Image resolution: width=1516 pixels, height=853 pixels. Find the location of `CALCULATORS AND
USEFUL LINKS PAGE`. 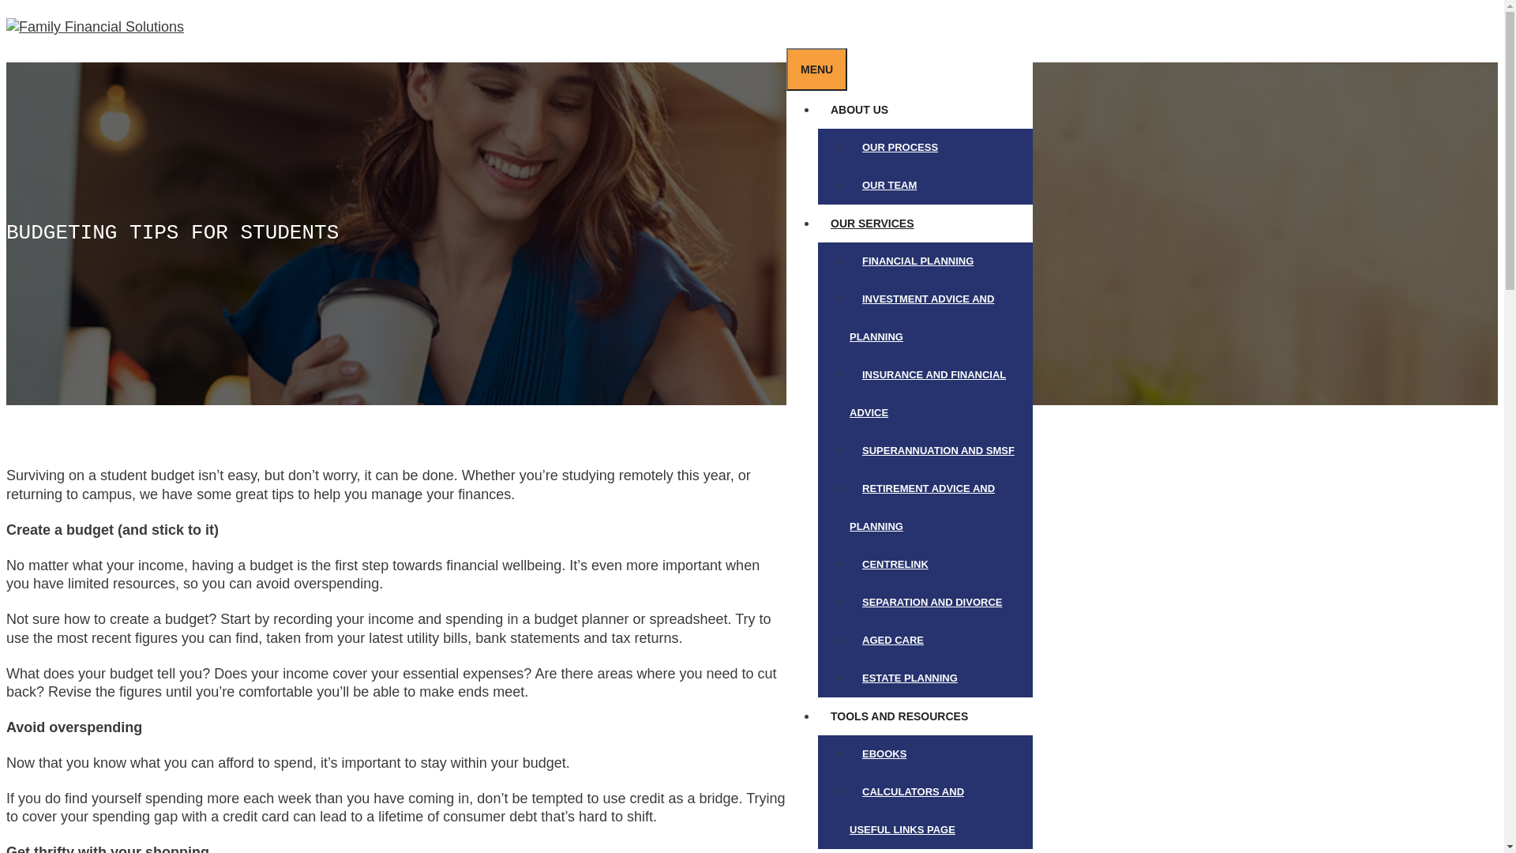

CALCULATORS AND
USEFUL LINKS PAGE is located at coordinates (909, 810).